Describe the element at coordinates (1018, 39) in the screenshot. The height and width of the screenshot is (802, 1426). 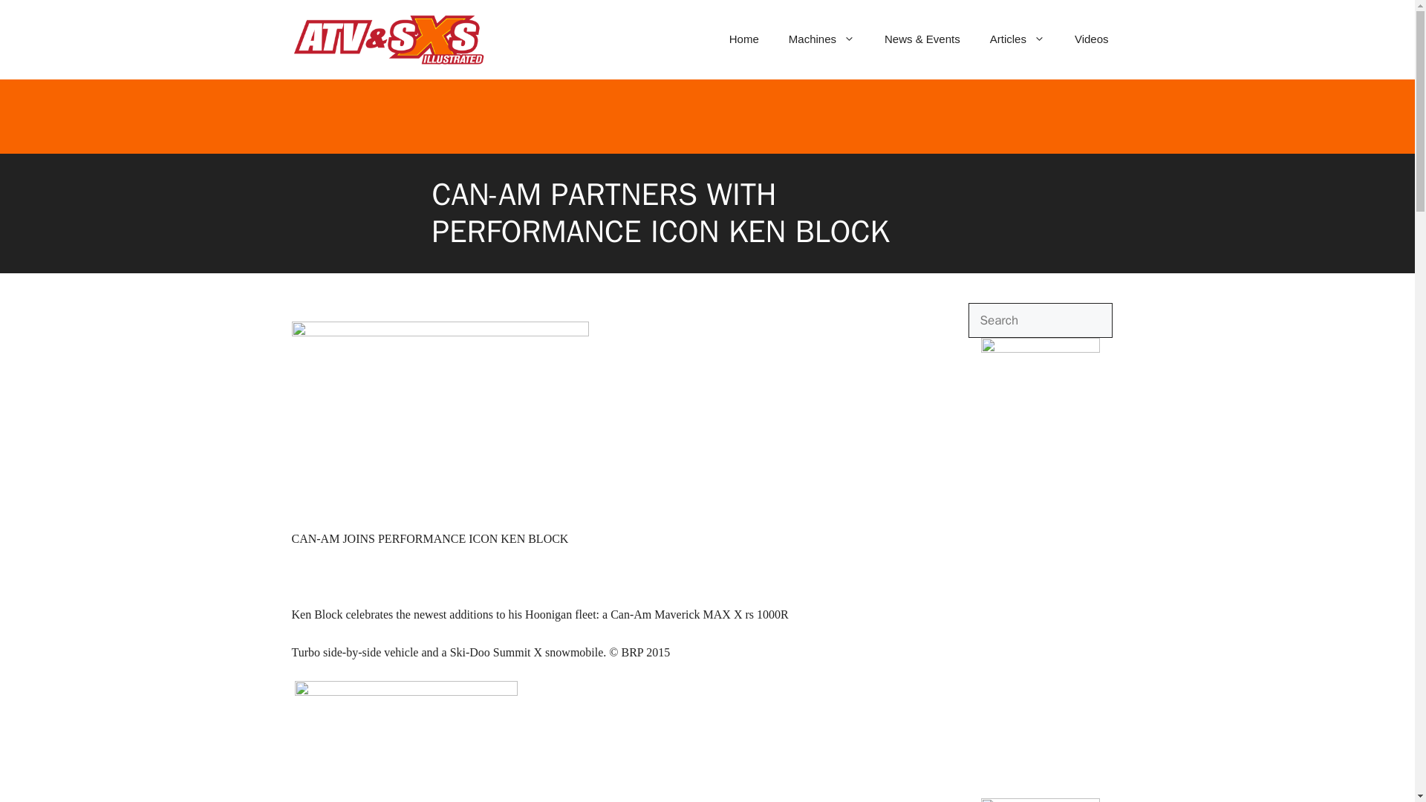
I see `Articles` at that location.